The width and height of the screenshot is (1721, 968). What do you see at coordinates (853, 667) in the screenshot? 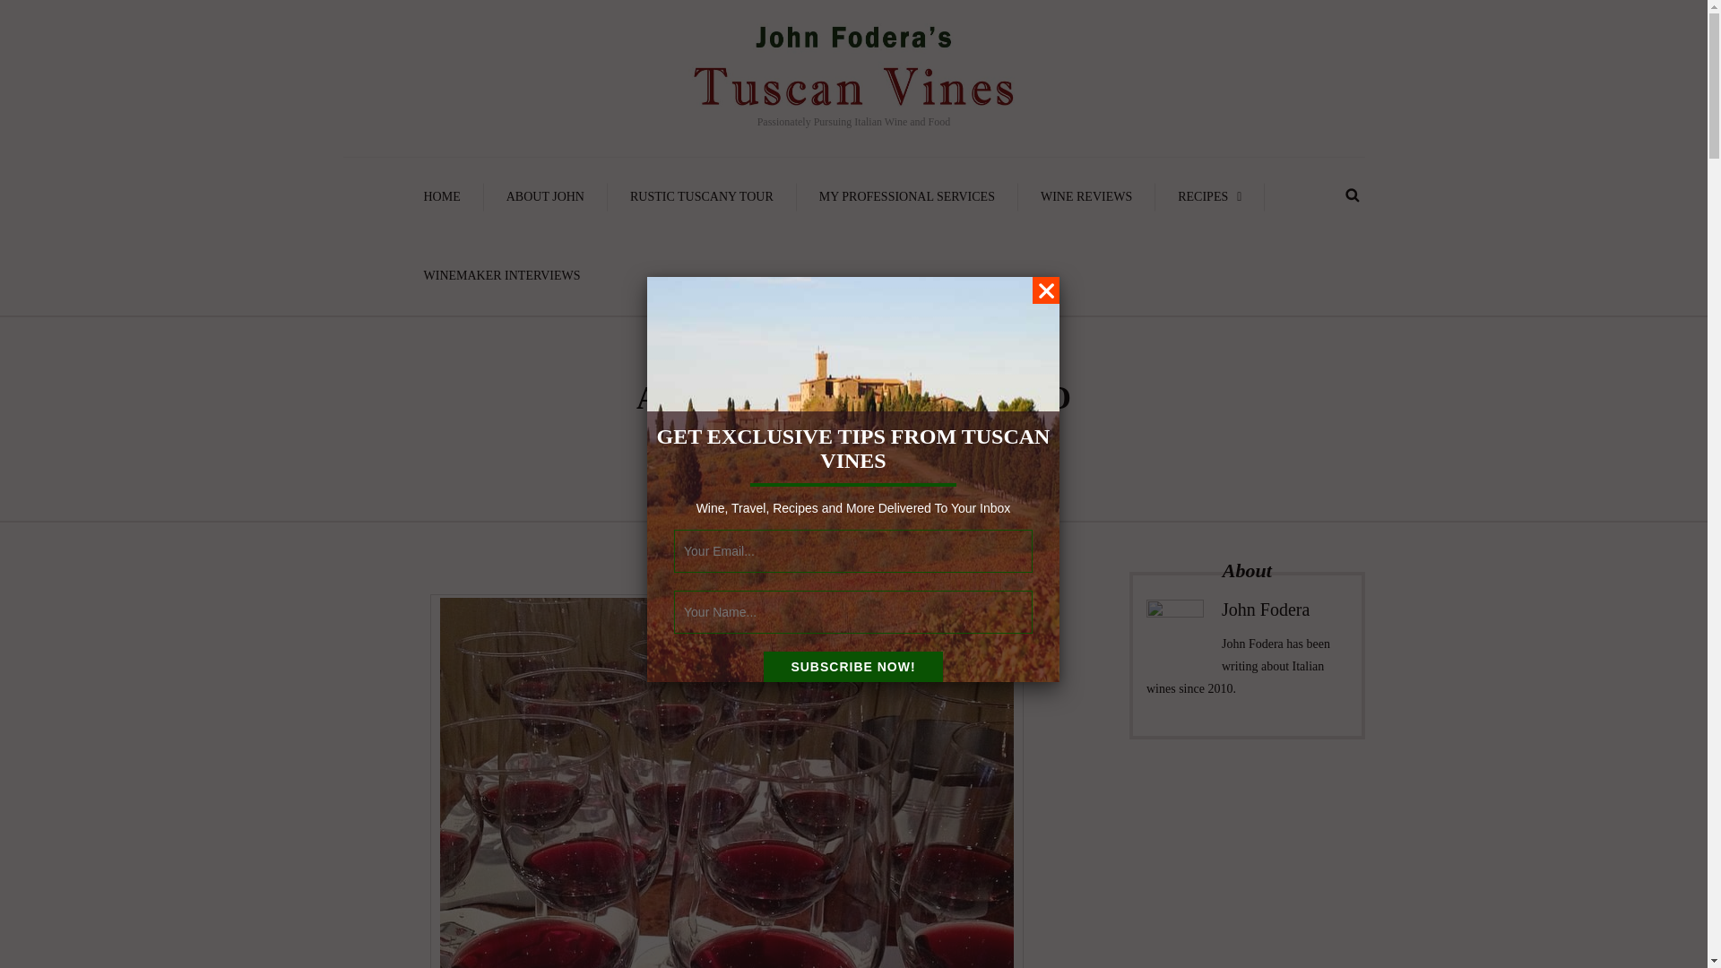
I see `Subscribe Now!` at bounding box center [853, 667].